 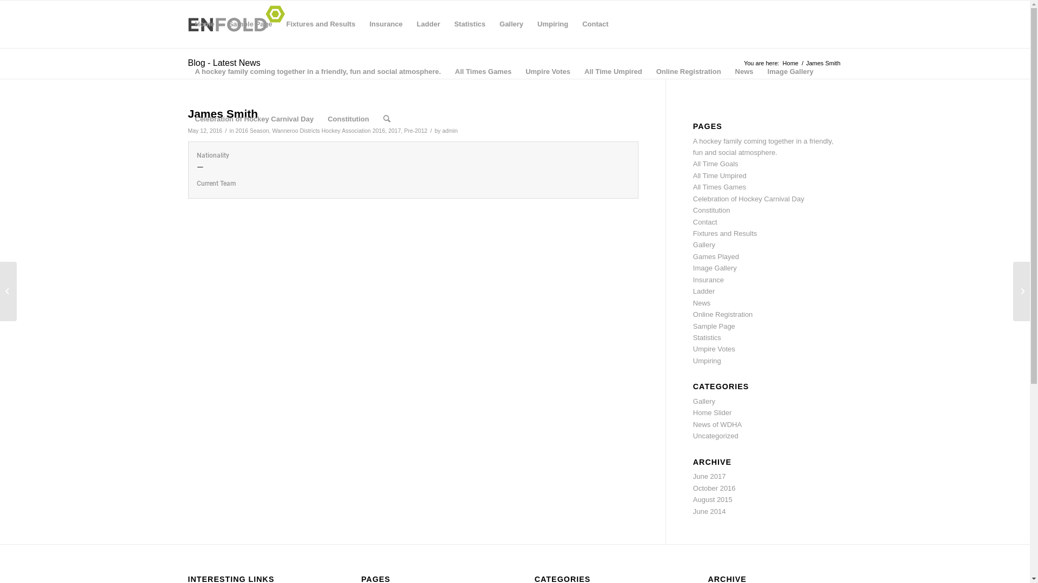 What do you see at coordinates (716, 164) in the screenshot?
I see `All Time Goals` at bounding box center [716, 164].